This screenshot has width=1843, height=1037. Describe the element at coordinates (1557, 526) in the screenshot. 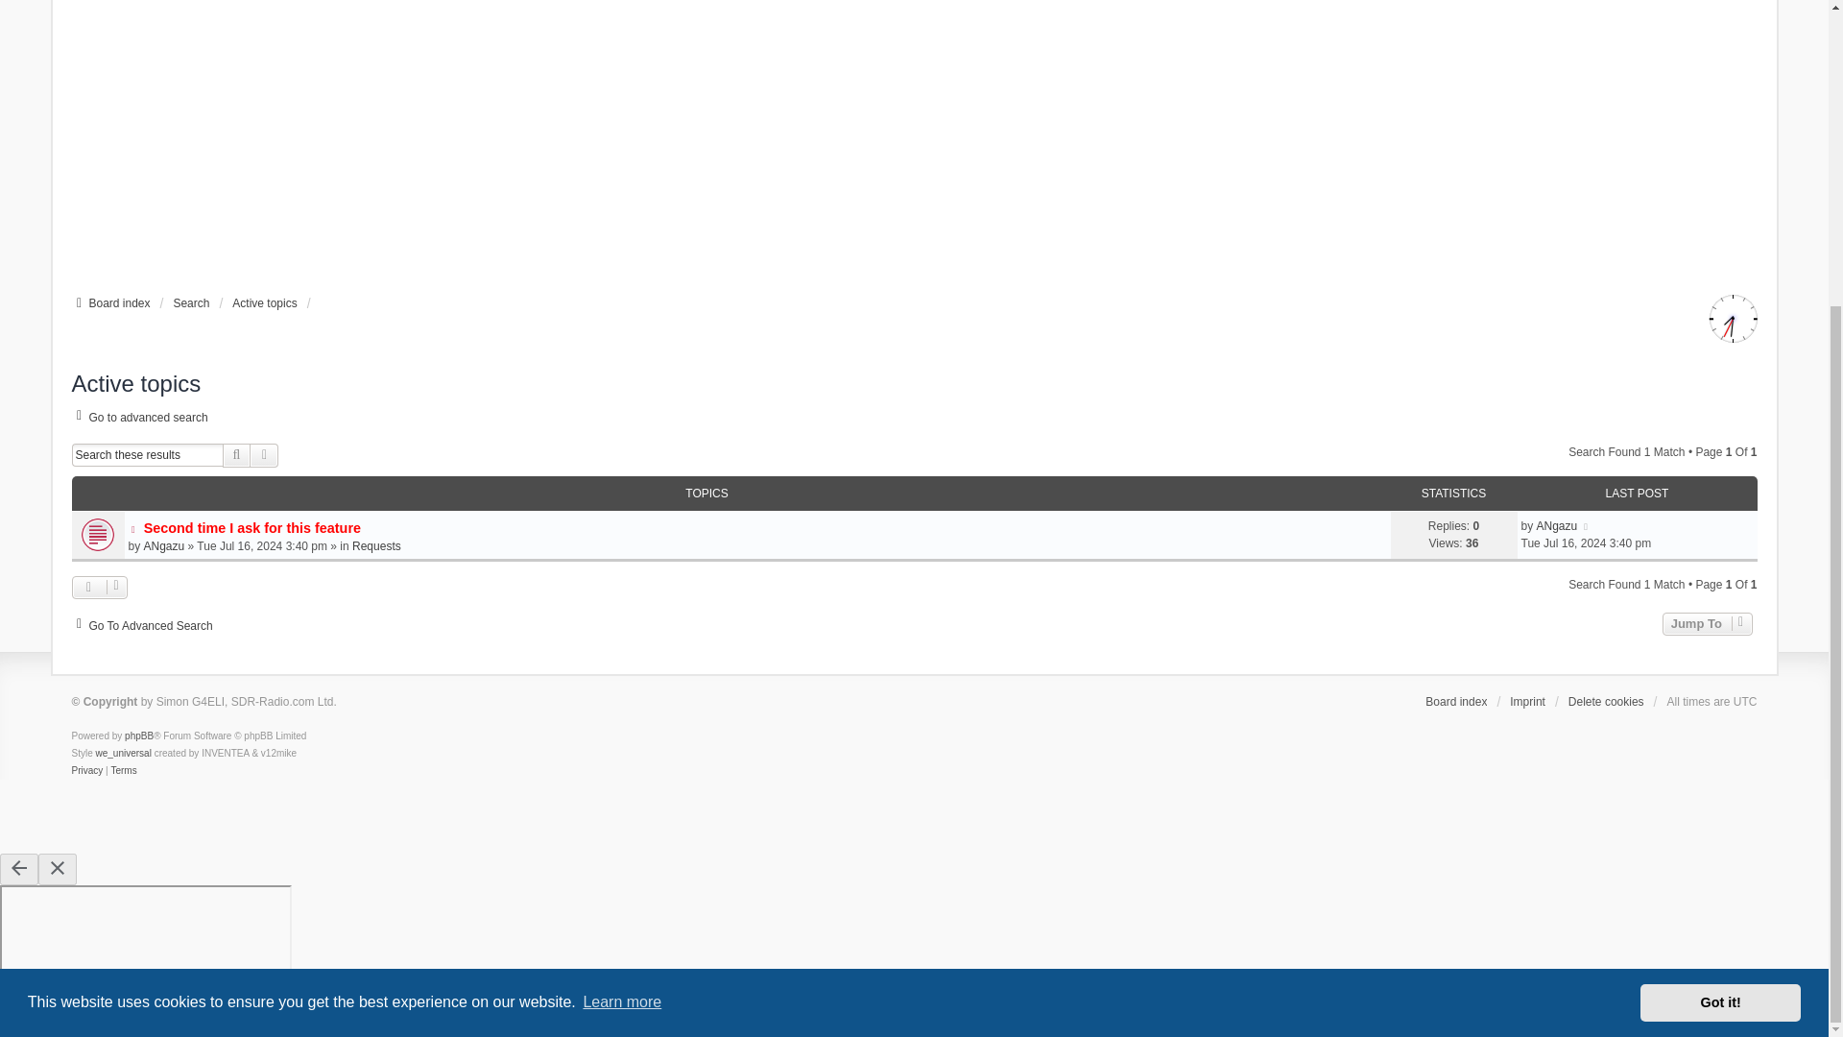

I see `ANgazu` at that location.